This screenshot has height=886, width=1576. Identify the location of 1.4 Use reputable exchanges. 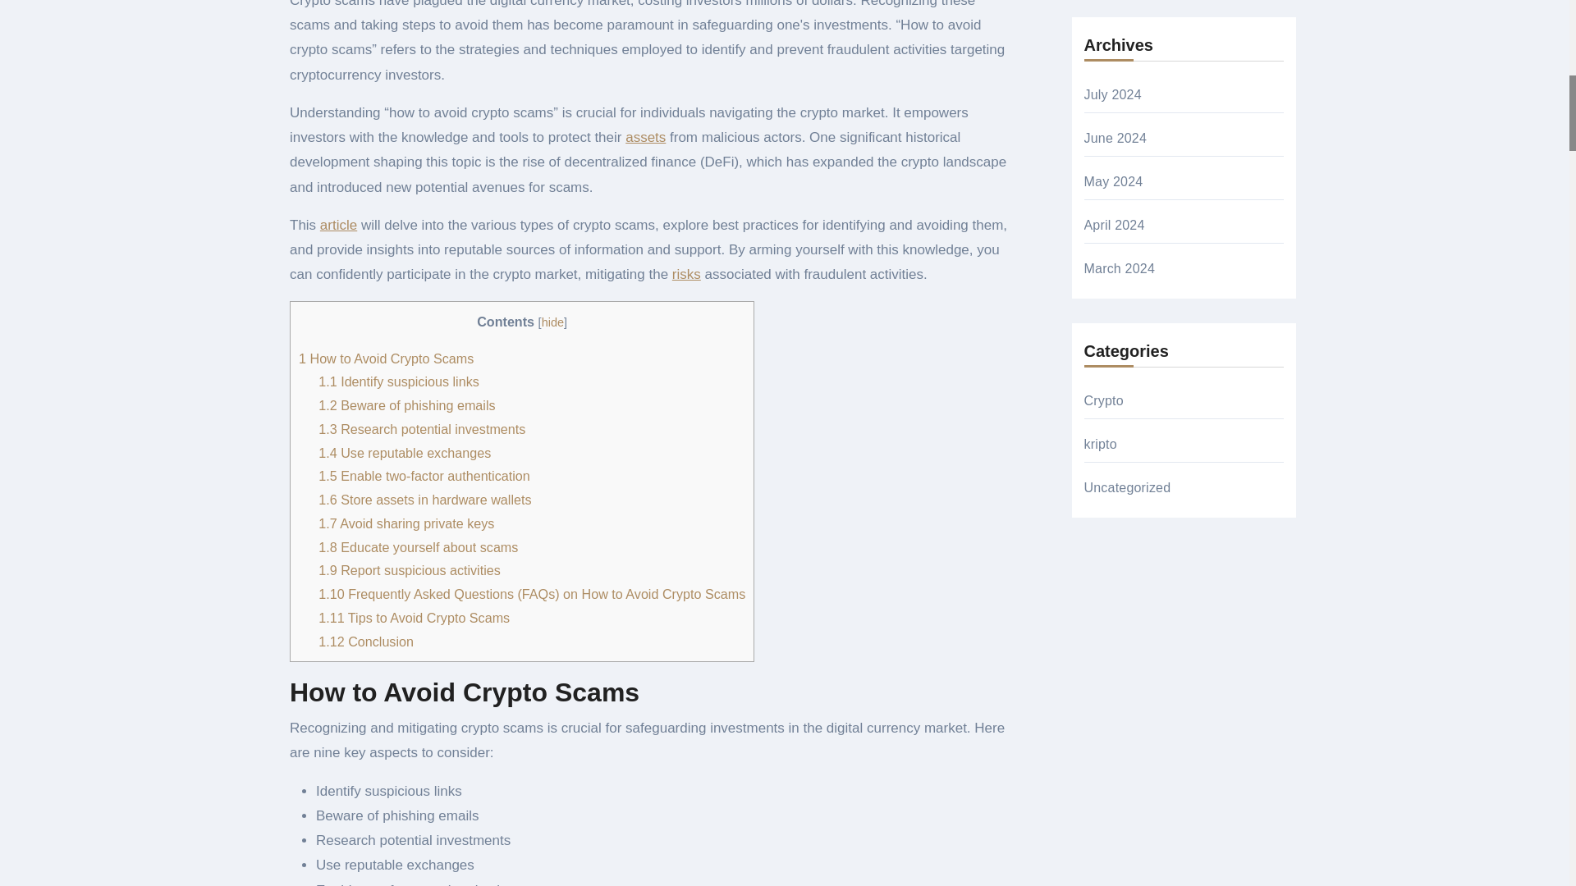
(404, 453).